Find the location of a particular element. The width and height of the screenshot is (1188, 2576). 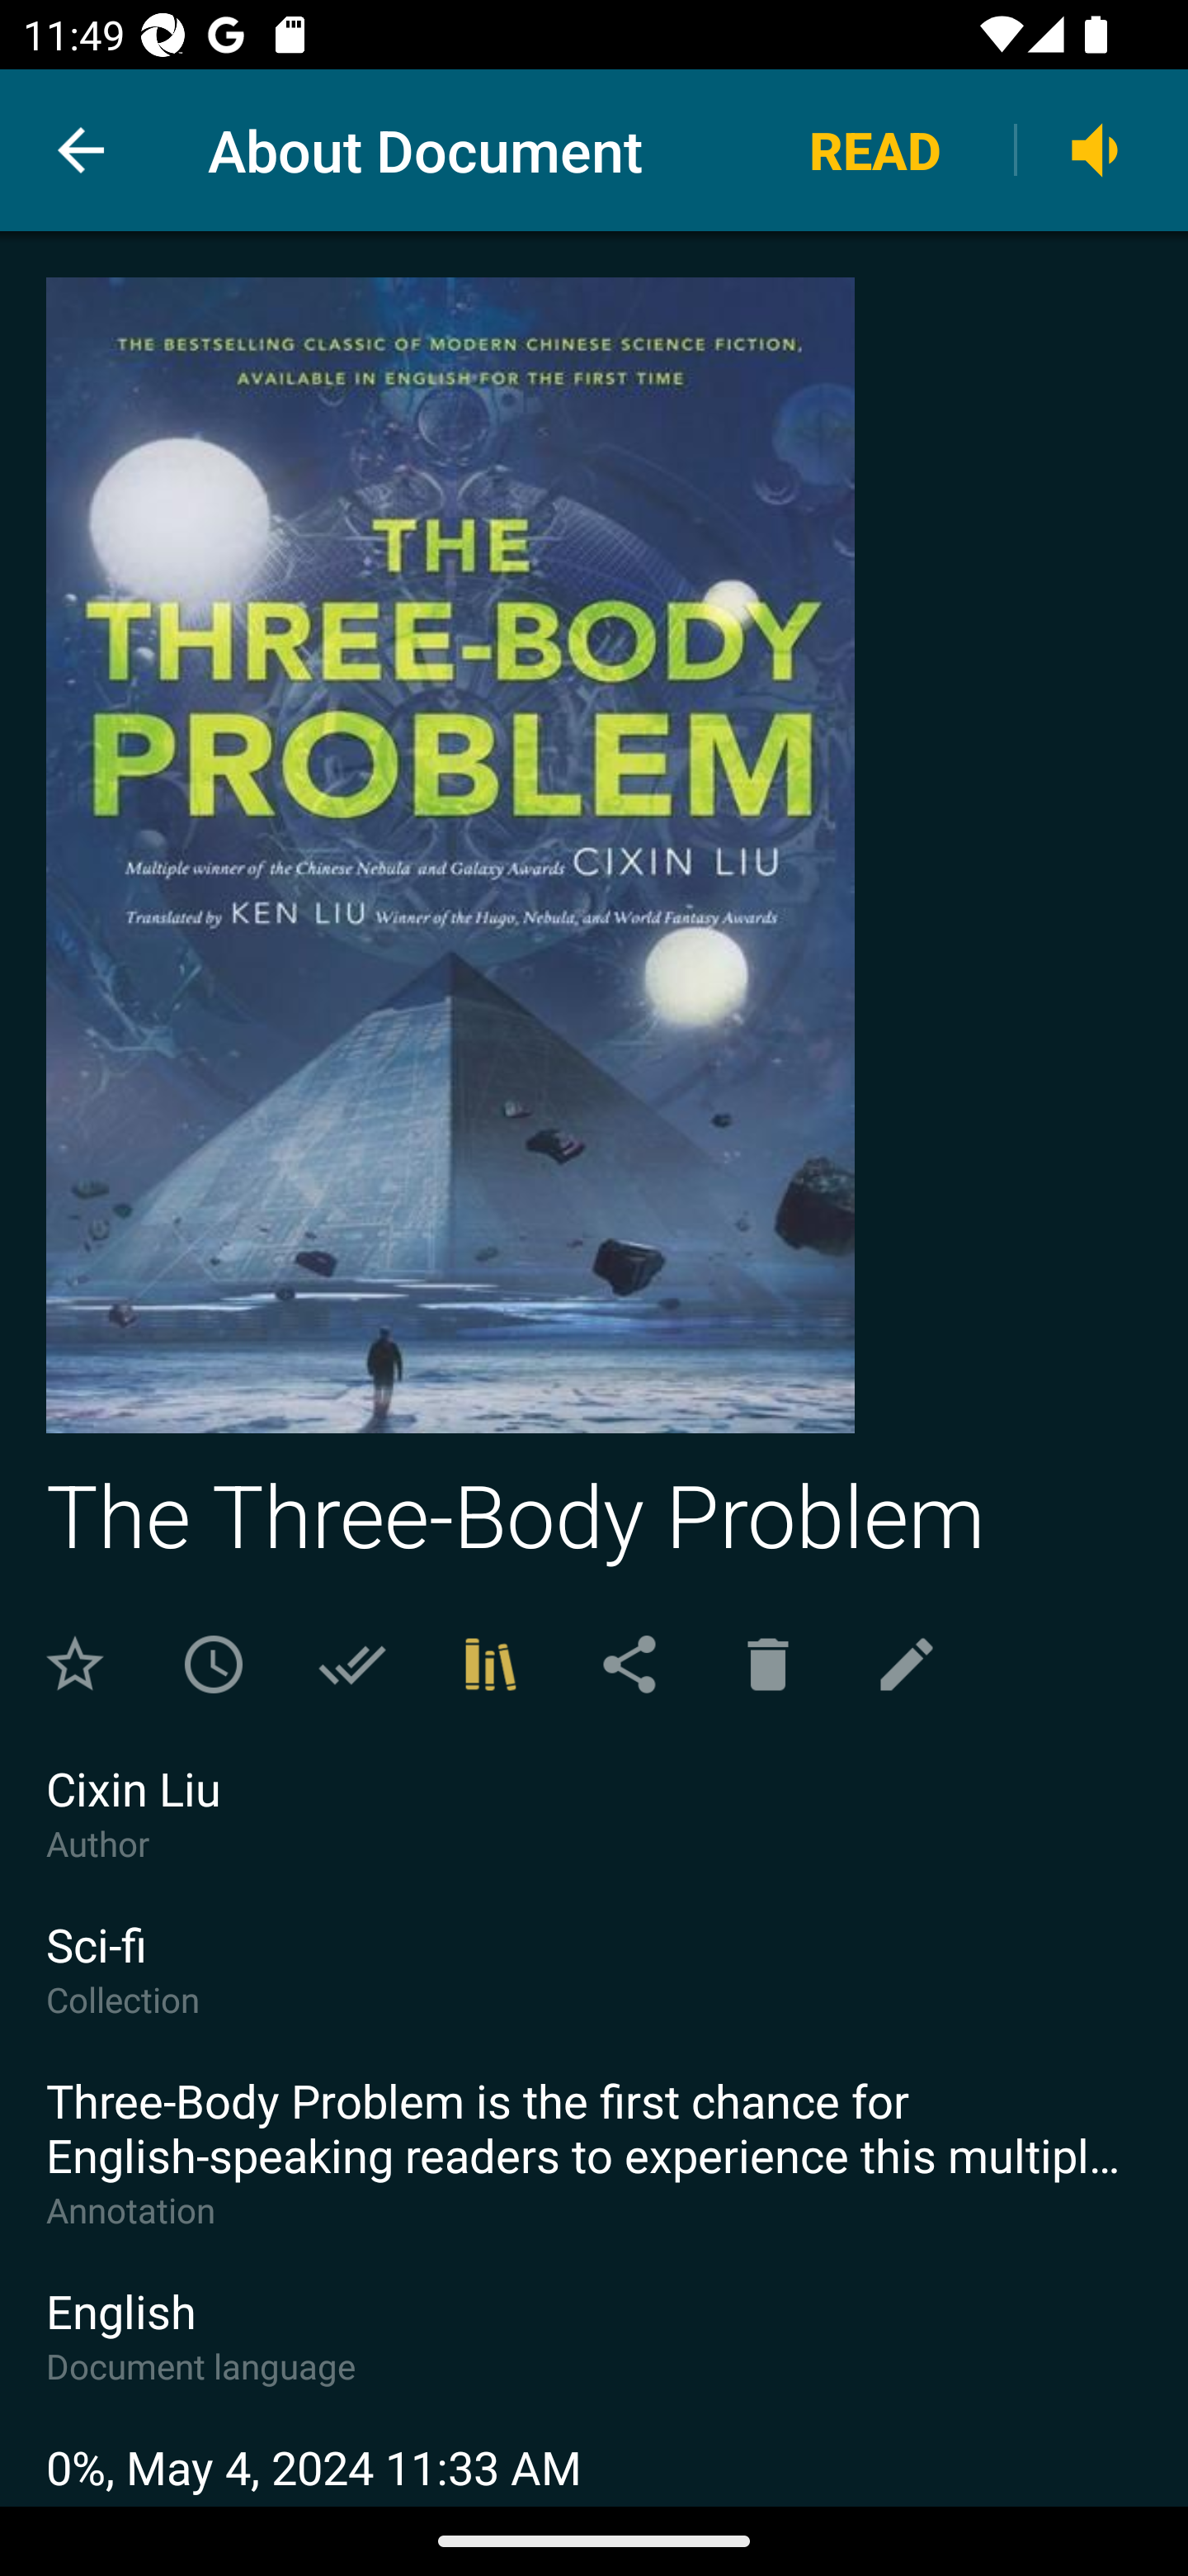

Share file is located at coordinates (629, 1664).